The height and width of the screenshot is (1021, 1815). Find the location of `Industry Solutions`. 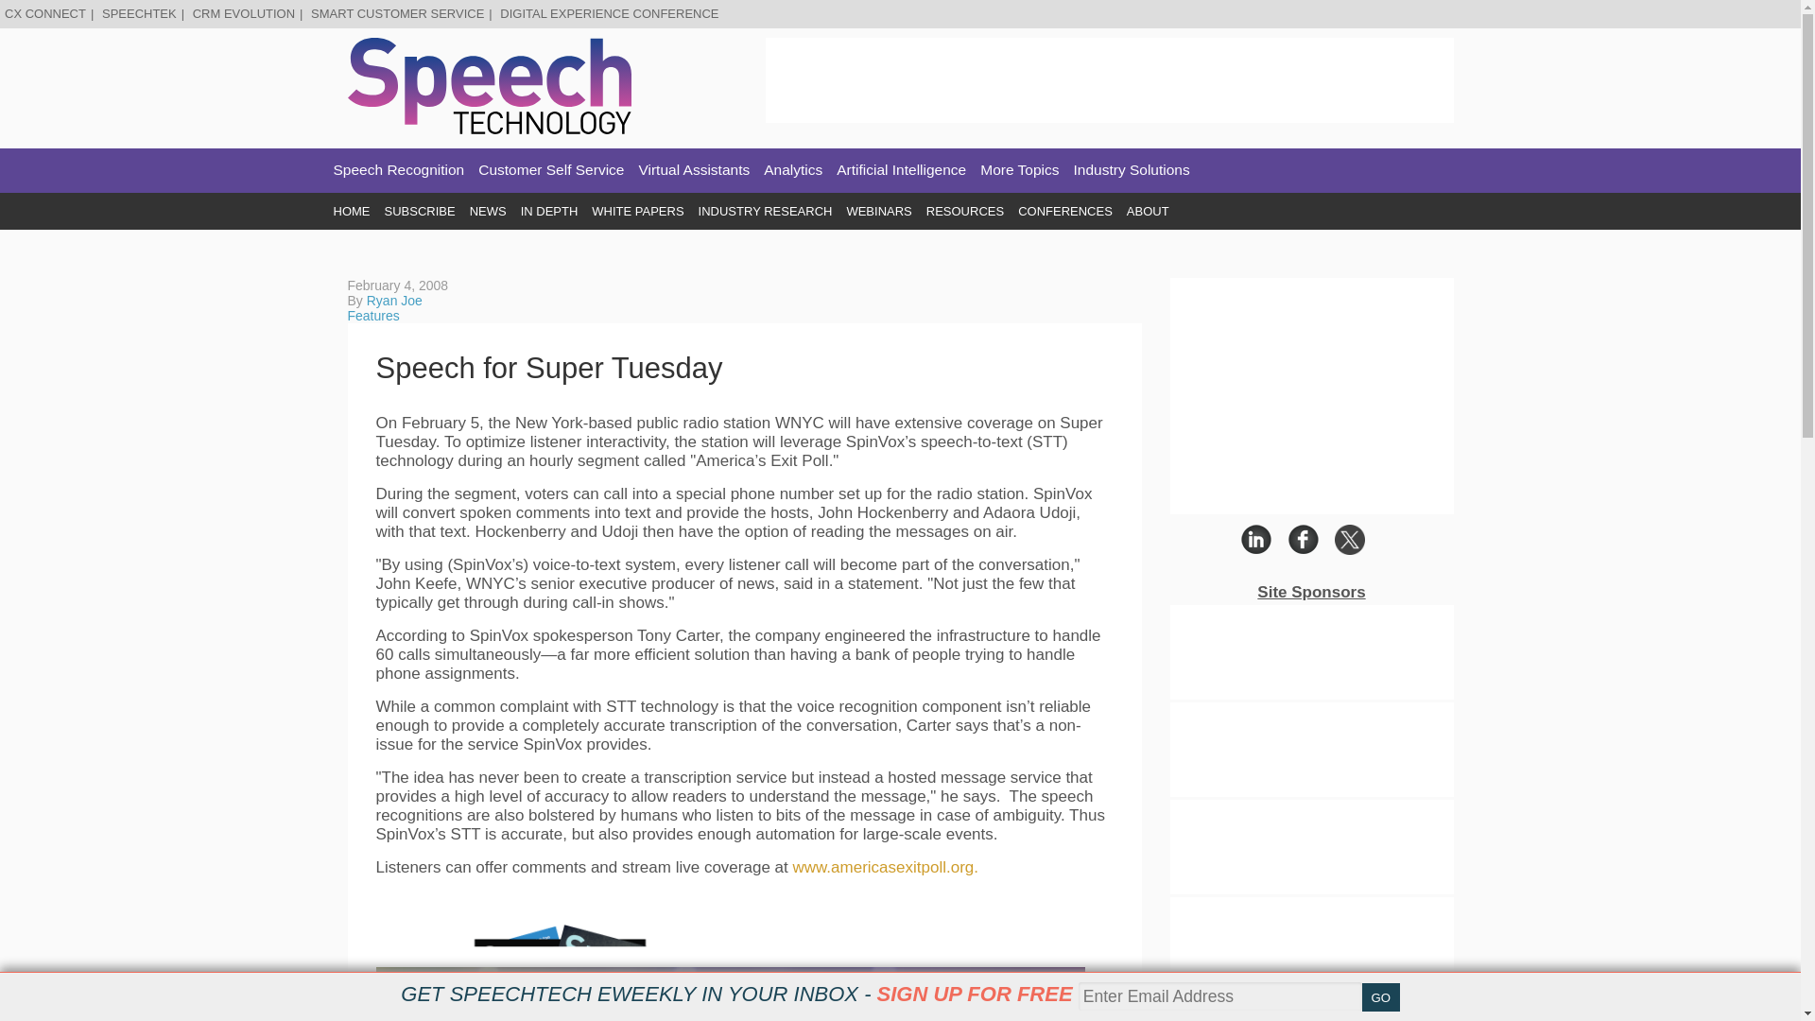

Industry Solutions is located at coordinates (1132, 170).